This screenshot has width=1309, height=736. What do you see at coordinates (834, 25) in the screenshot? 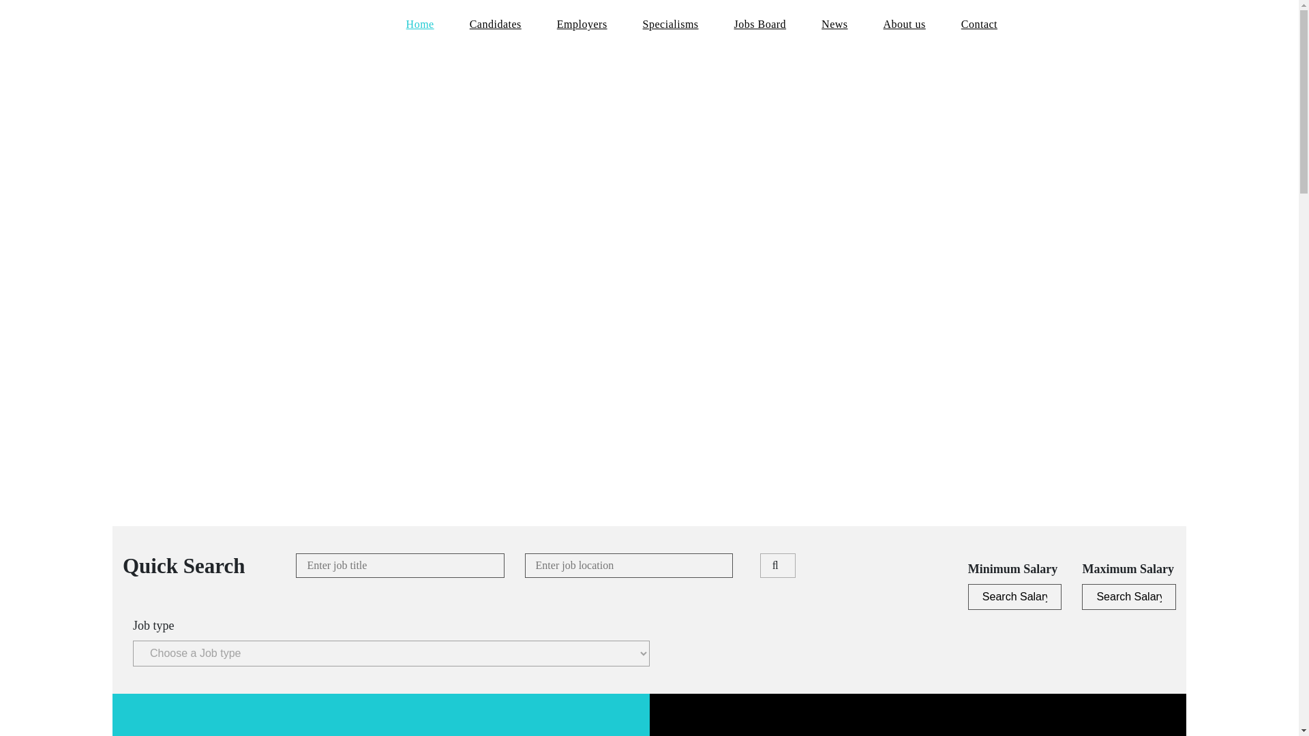
I see `Go to News` at bounding box center [834, 25].